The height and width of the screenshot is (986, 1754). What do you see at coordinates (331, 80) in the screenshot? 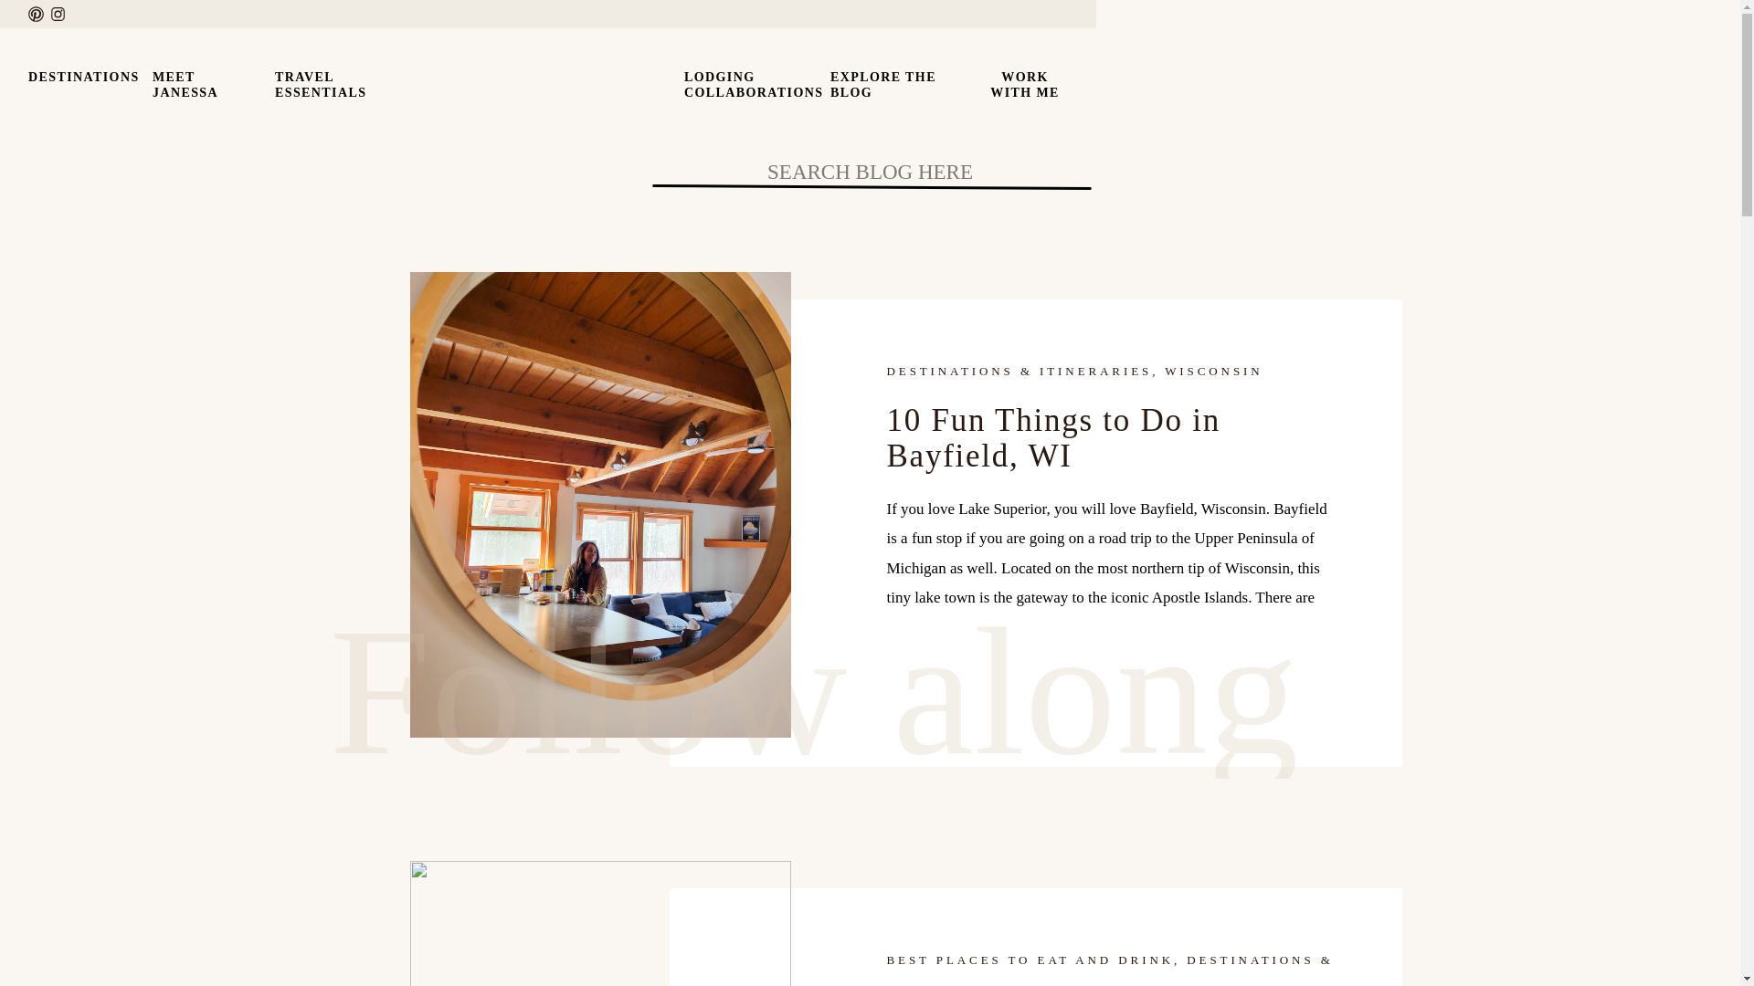
I see `TRAVEL ESSENTIALS` at bounding box center [331, 80].